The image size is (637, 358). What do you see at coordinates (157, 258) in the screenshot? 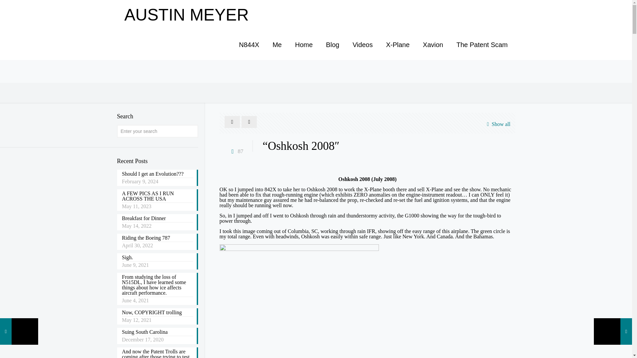
I see `Sigh.` at bounding box center [157, 258].